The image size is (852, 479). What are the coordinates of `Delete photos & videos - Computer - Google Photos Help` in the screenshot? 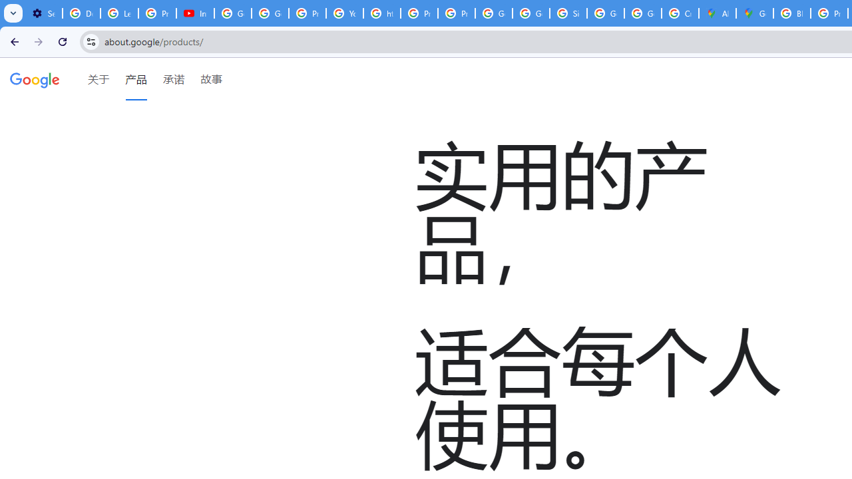 It's located at (81, 13).